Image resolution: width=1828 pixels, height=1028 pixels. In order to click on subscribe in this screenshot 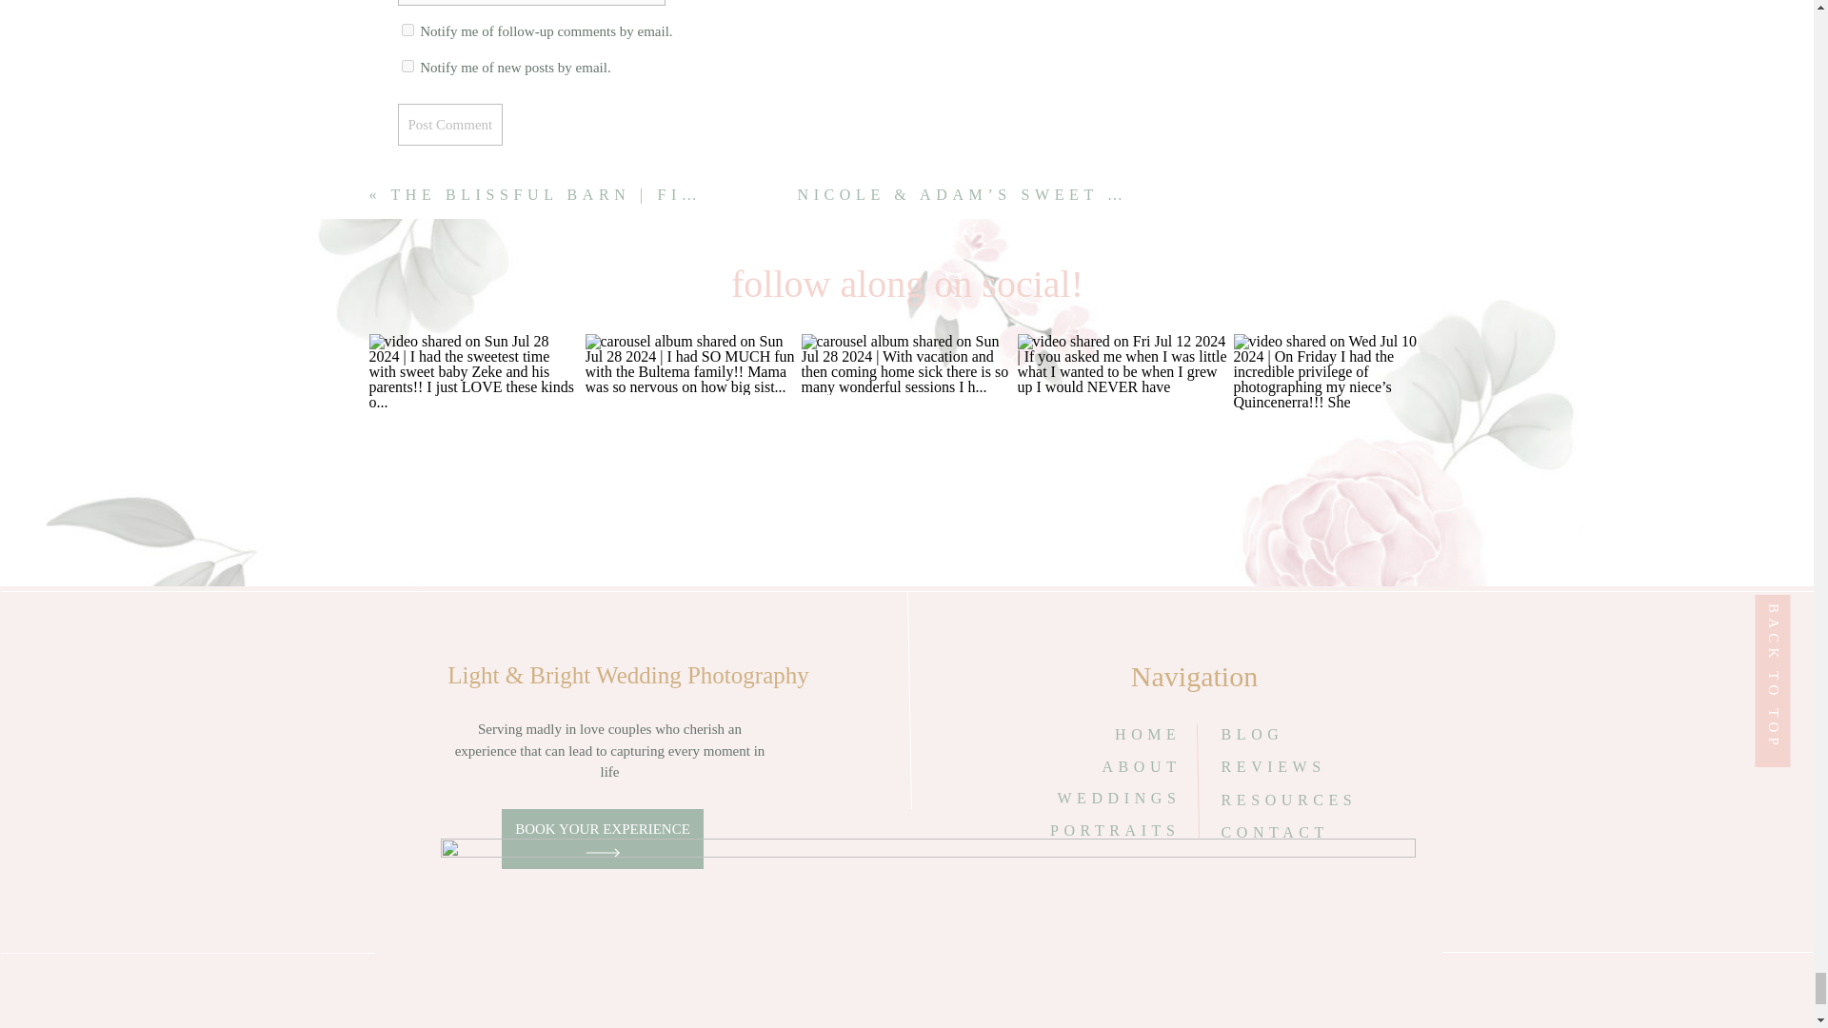, I will do `click(407, 29)`.